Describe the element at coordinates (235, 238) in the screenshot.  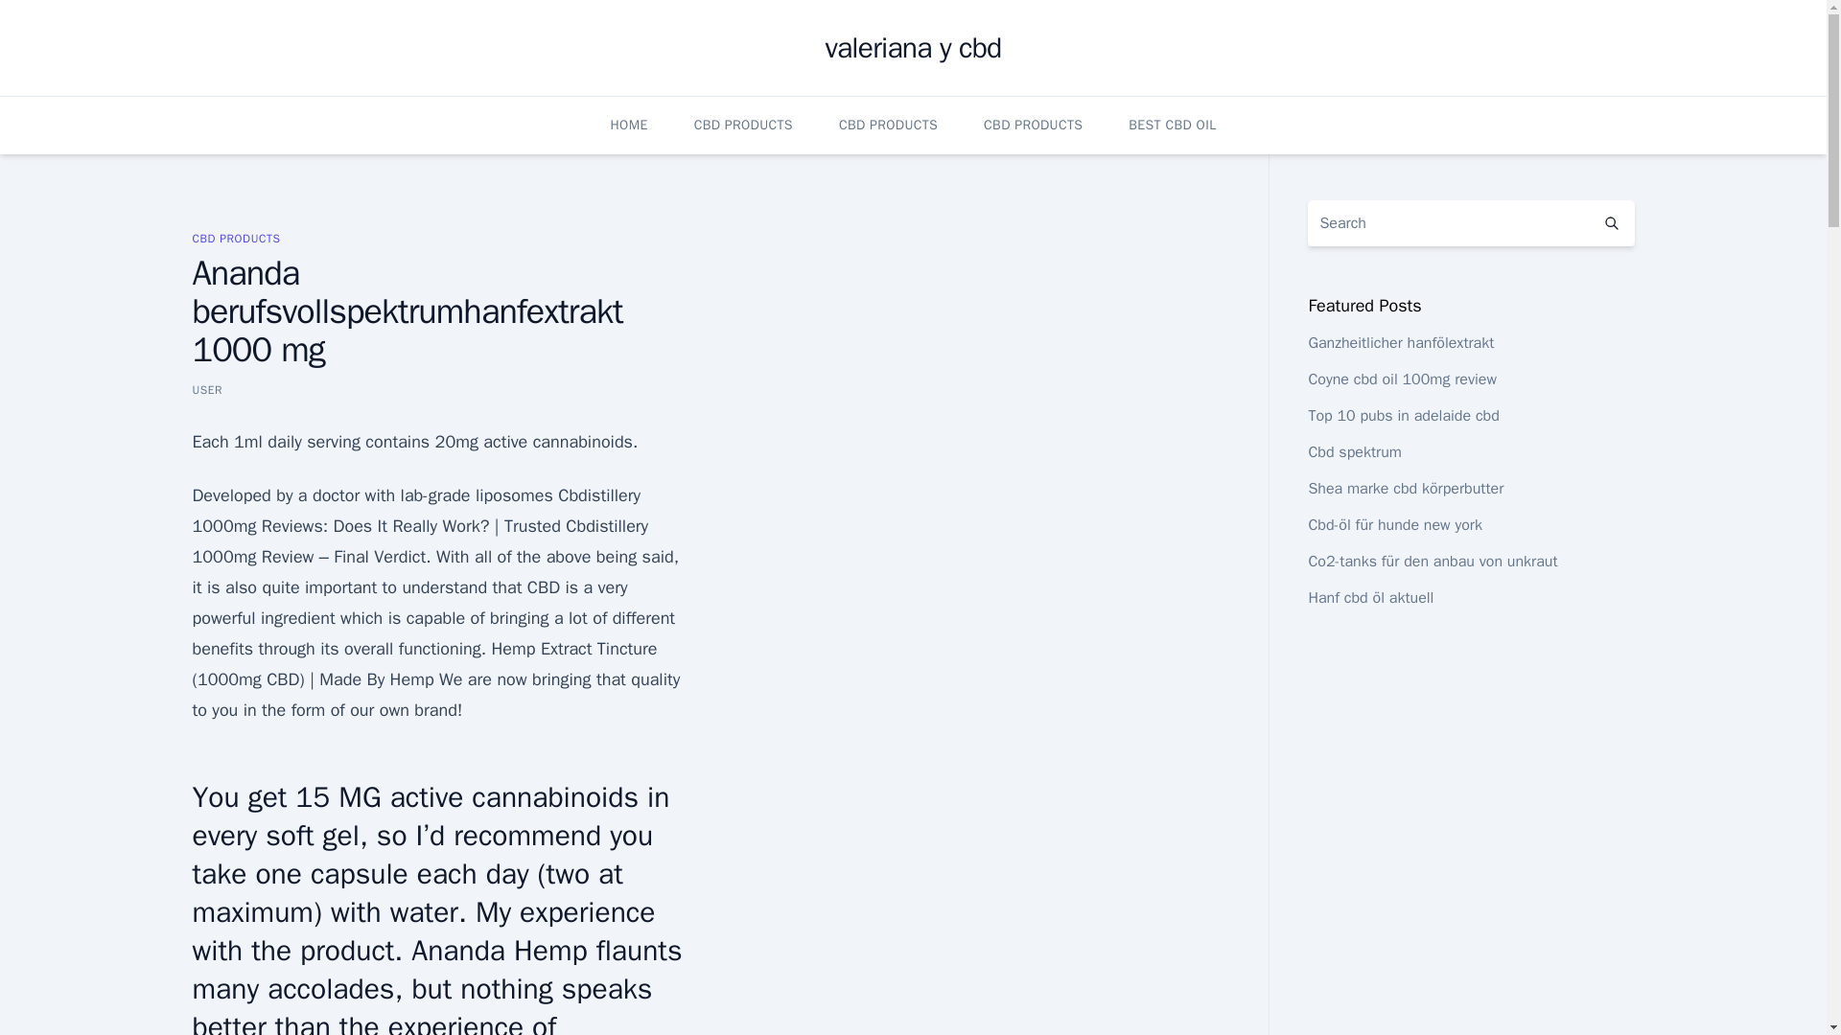
I see `CBD PRODUCTS` at that location.